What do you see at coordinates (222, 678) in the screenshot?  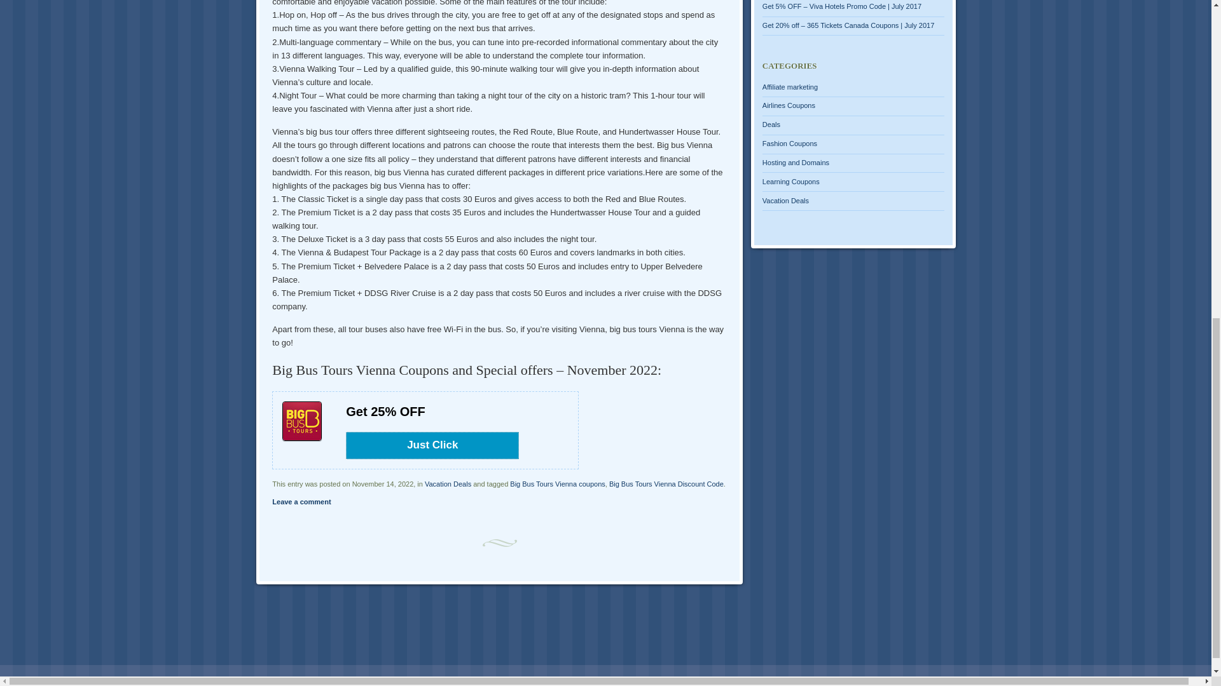 I see `Semantic Personal Publishing Platform` at bounding box center [222, 678].